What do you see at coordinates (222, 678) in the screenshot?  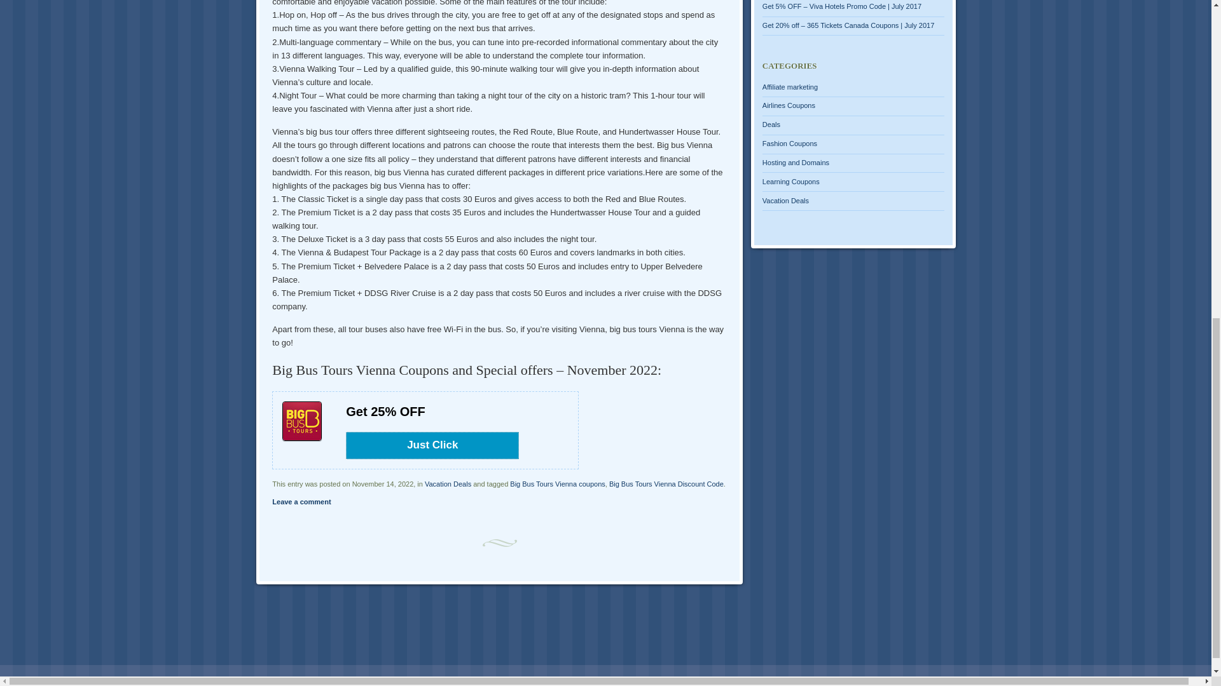 I see `Semantic Personal Publishing Platform` at bounding box center [222, 678].